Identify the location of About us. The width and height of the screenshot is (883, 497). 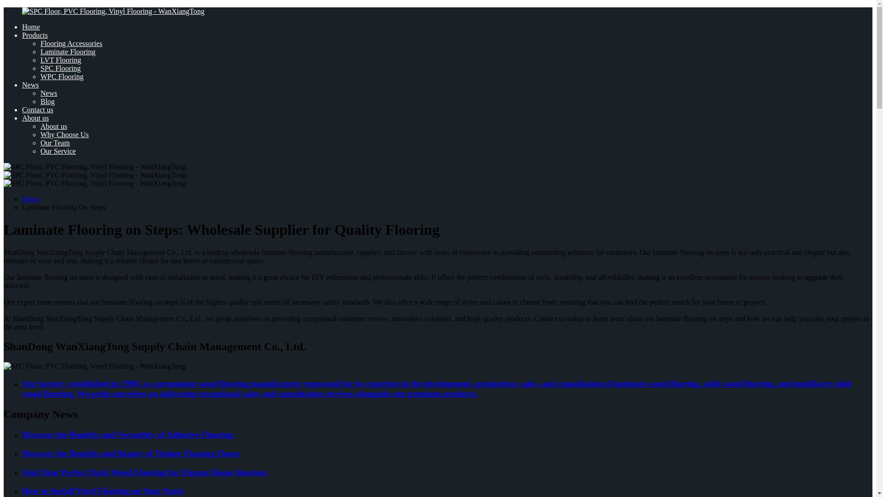
(35, 118).